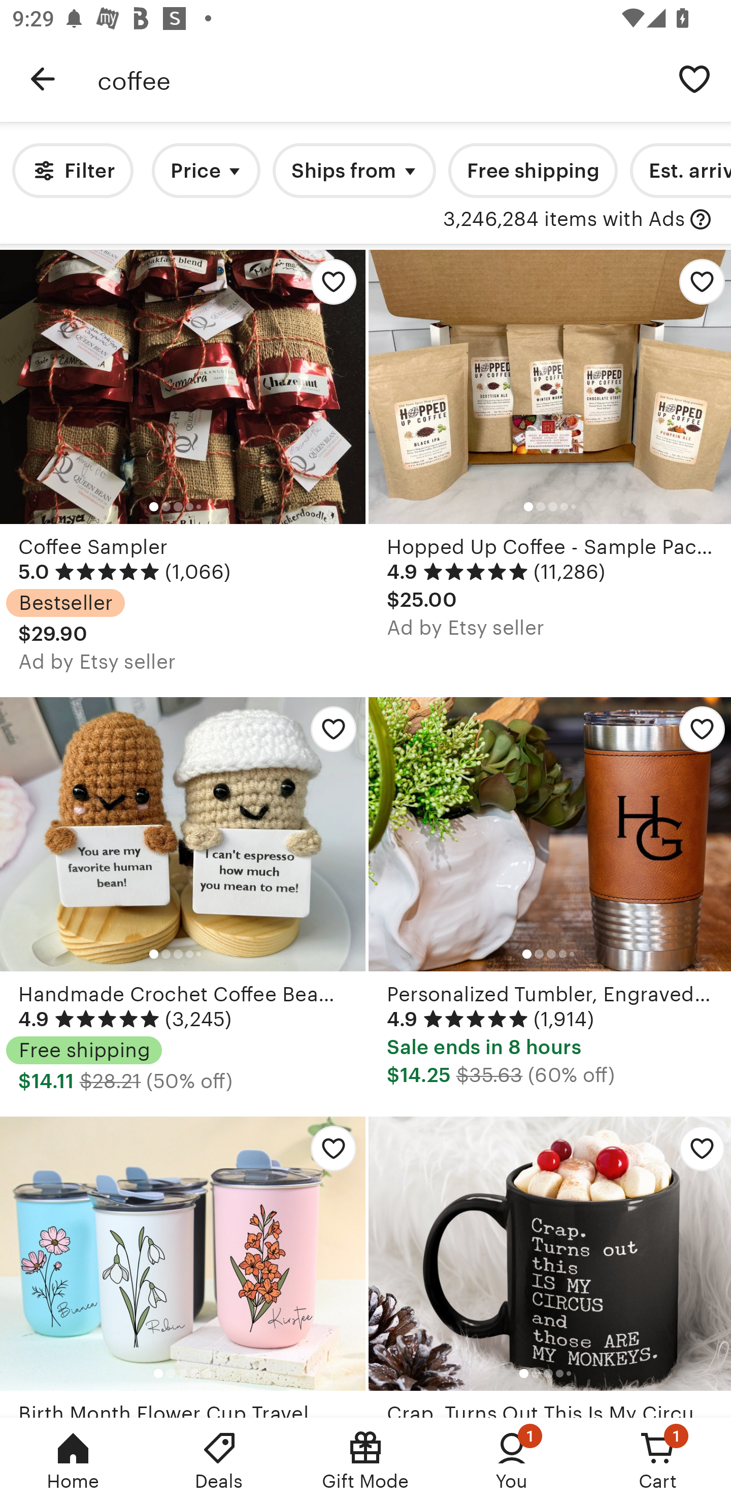 This screenshot has width=731, height=1503. Describe the element at coordinates (512, 1460) in the screenshot. I see `You, 1 new notification You` at that location.